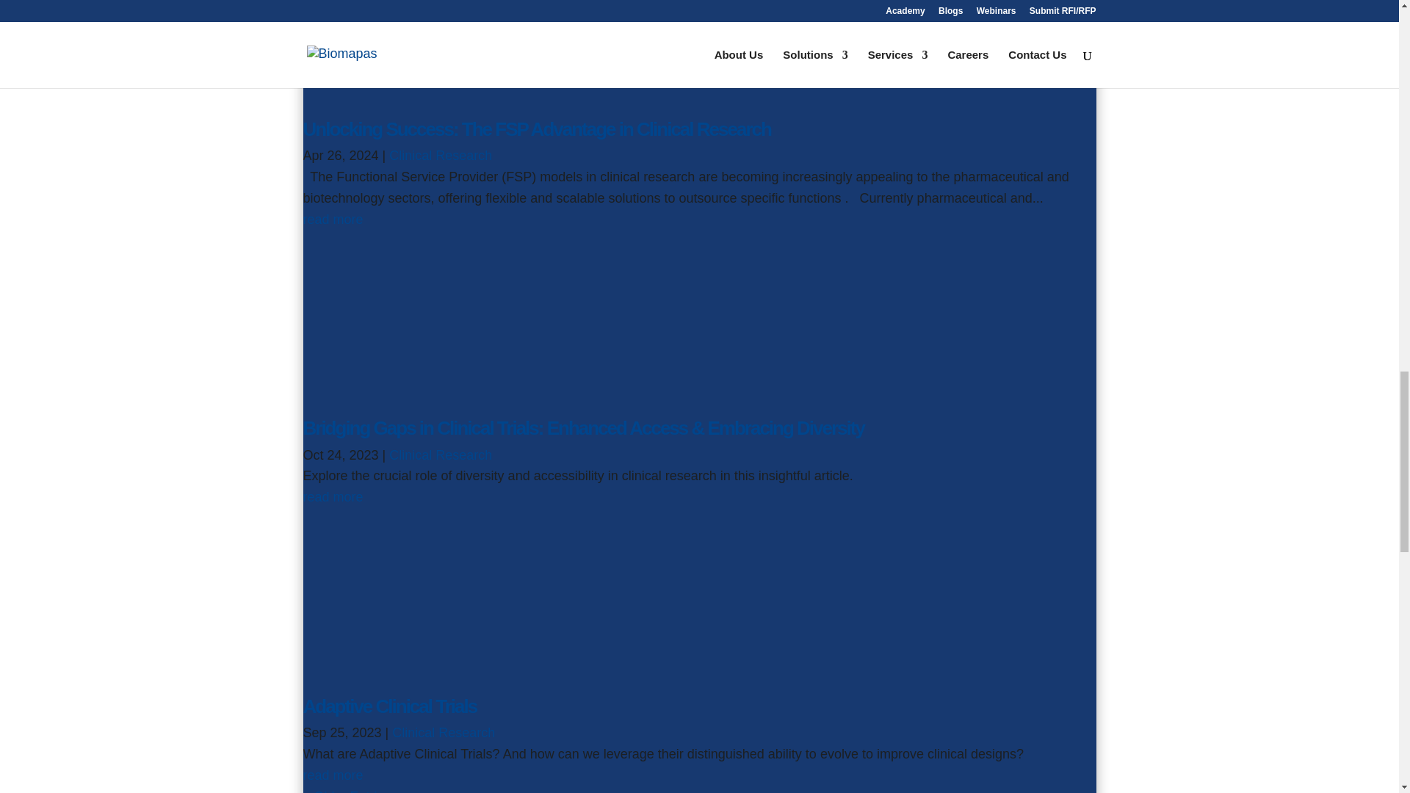 The image size is (1410, 793). Describe the element at coordinates (332, 496) in the screenshot. I see `read more` at that location.